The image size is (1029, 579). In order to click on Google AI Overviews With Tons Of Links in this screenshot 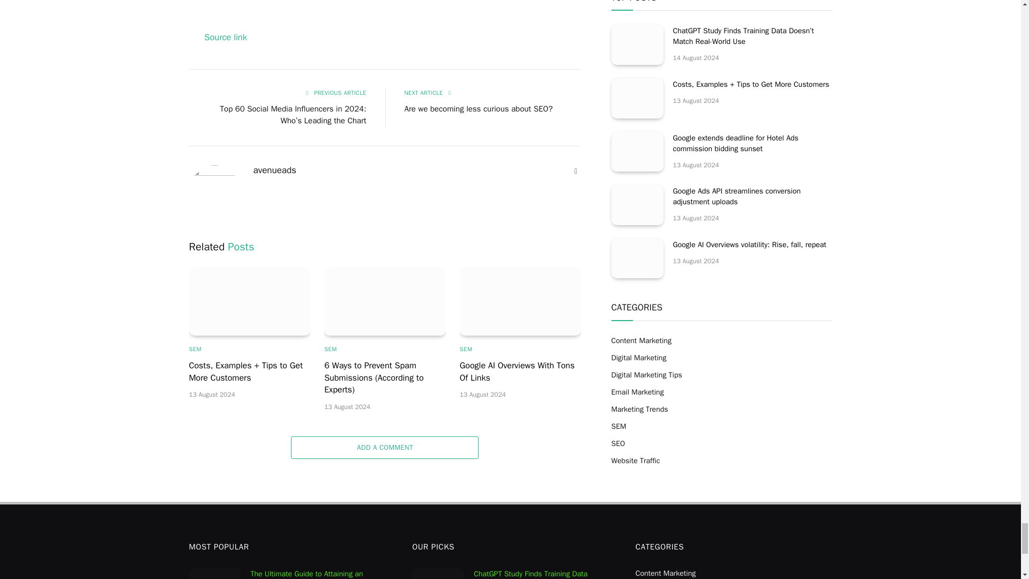, I will do `click(520, 301)`.